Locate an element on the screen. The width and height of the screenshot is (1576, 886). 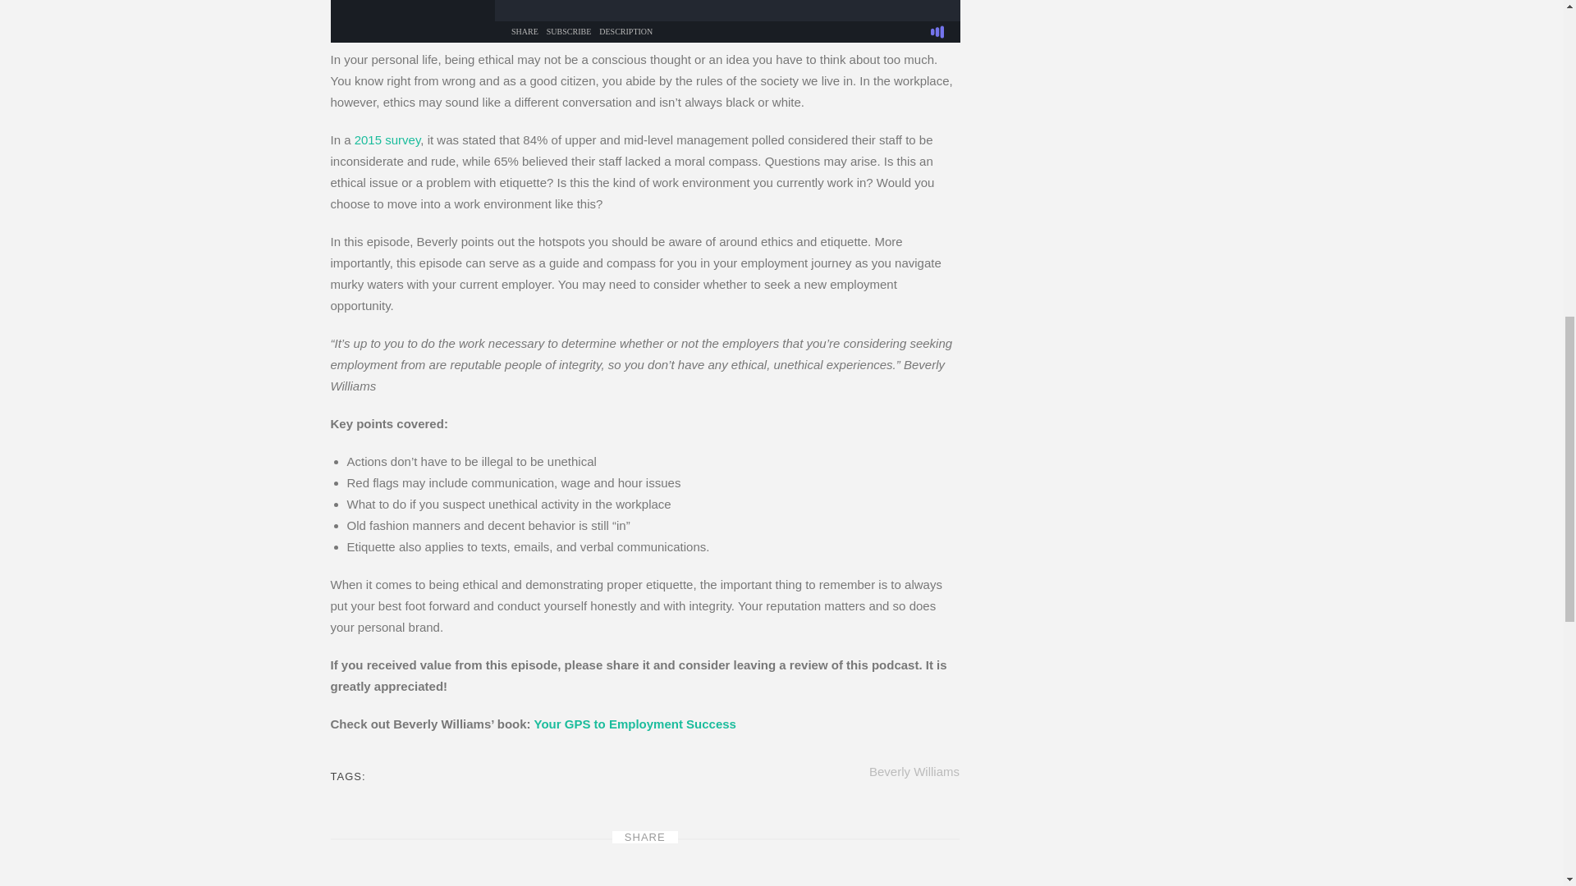
Beverly Williams is located at coordinates (914, 771).